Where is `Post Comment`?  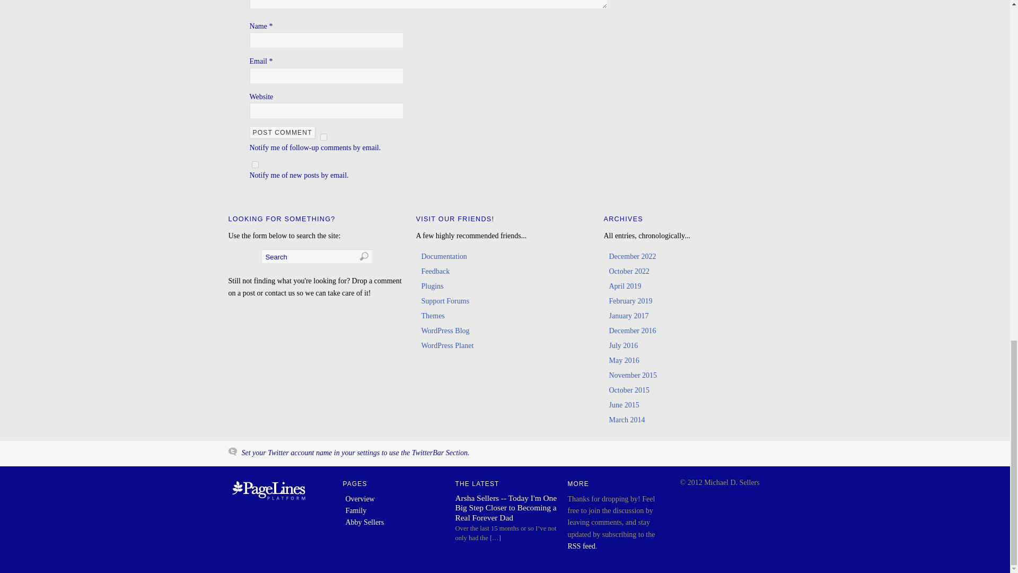 Post Comment is located at coordinates (282, 133).